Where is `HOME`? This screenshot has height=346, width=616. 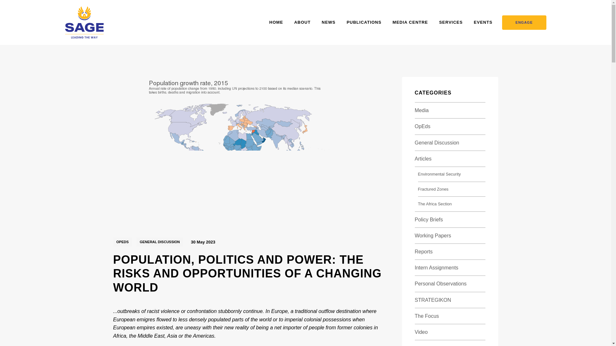 HOME is located at coordinates (276, 22).